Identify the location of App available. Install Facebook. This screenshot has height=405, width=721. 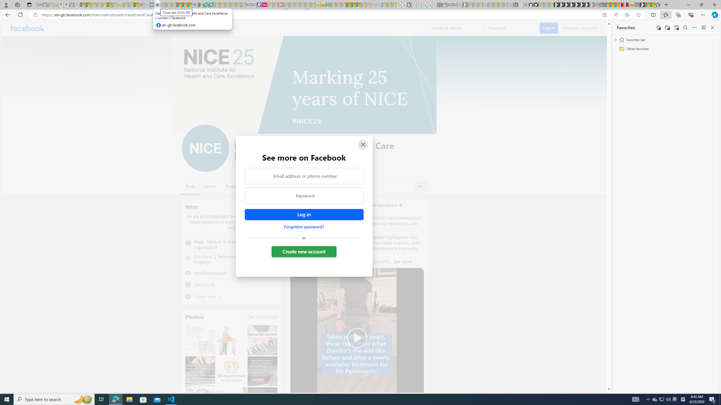
(604, 15).